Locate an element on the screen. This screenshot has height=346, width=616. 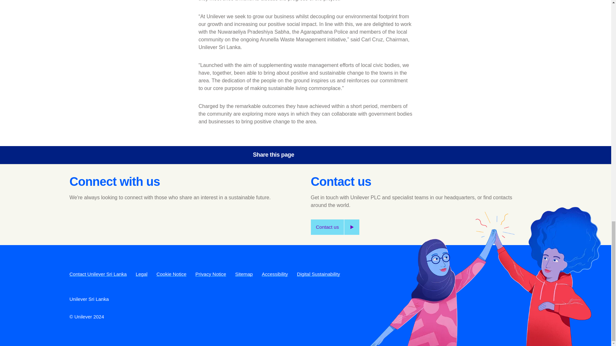
Sitemap is located at coordinates (244, 274).